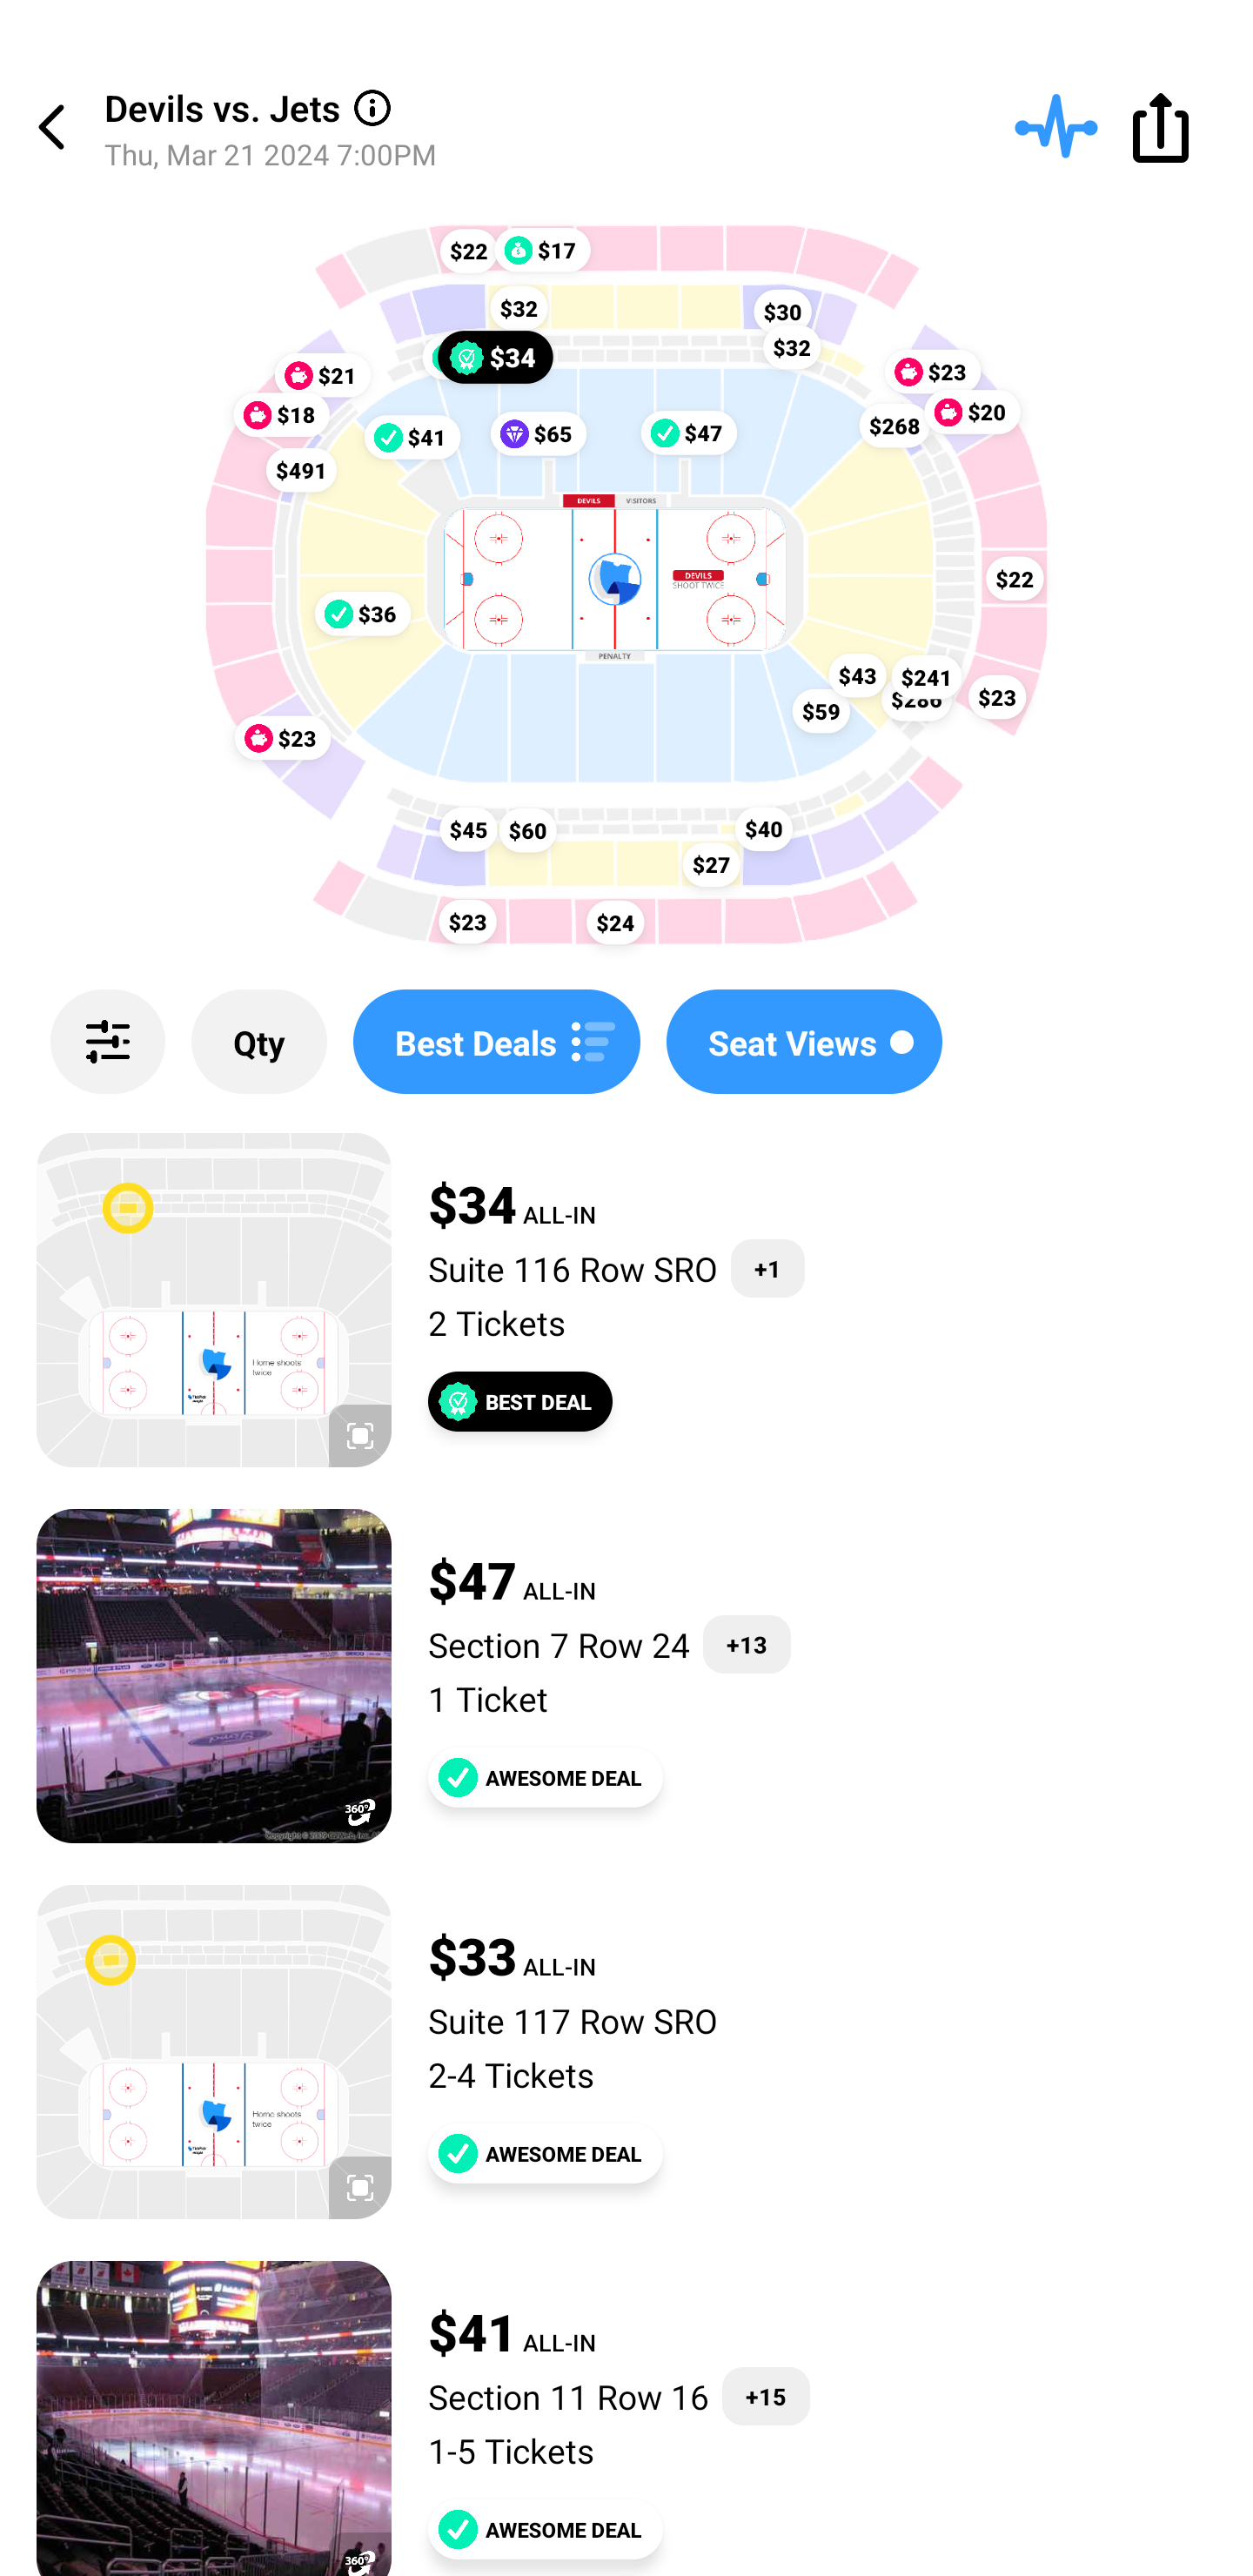 The width and height of the screenshot is (1253, 2576). Describe the element at coordinates (520, 1401) in the screenshot. I see `BEST DEAL` at that location.